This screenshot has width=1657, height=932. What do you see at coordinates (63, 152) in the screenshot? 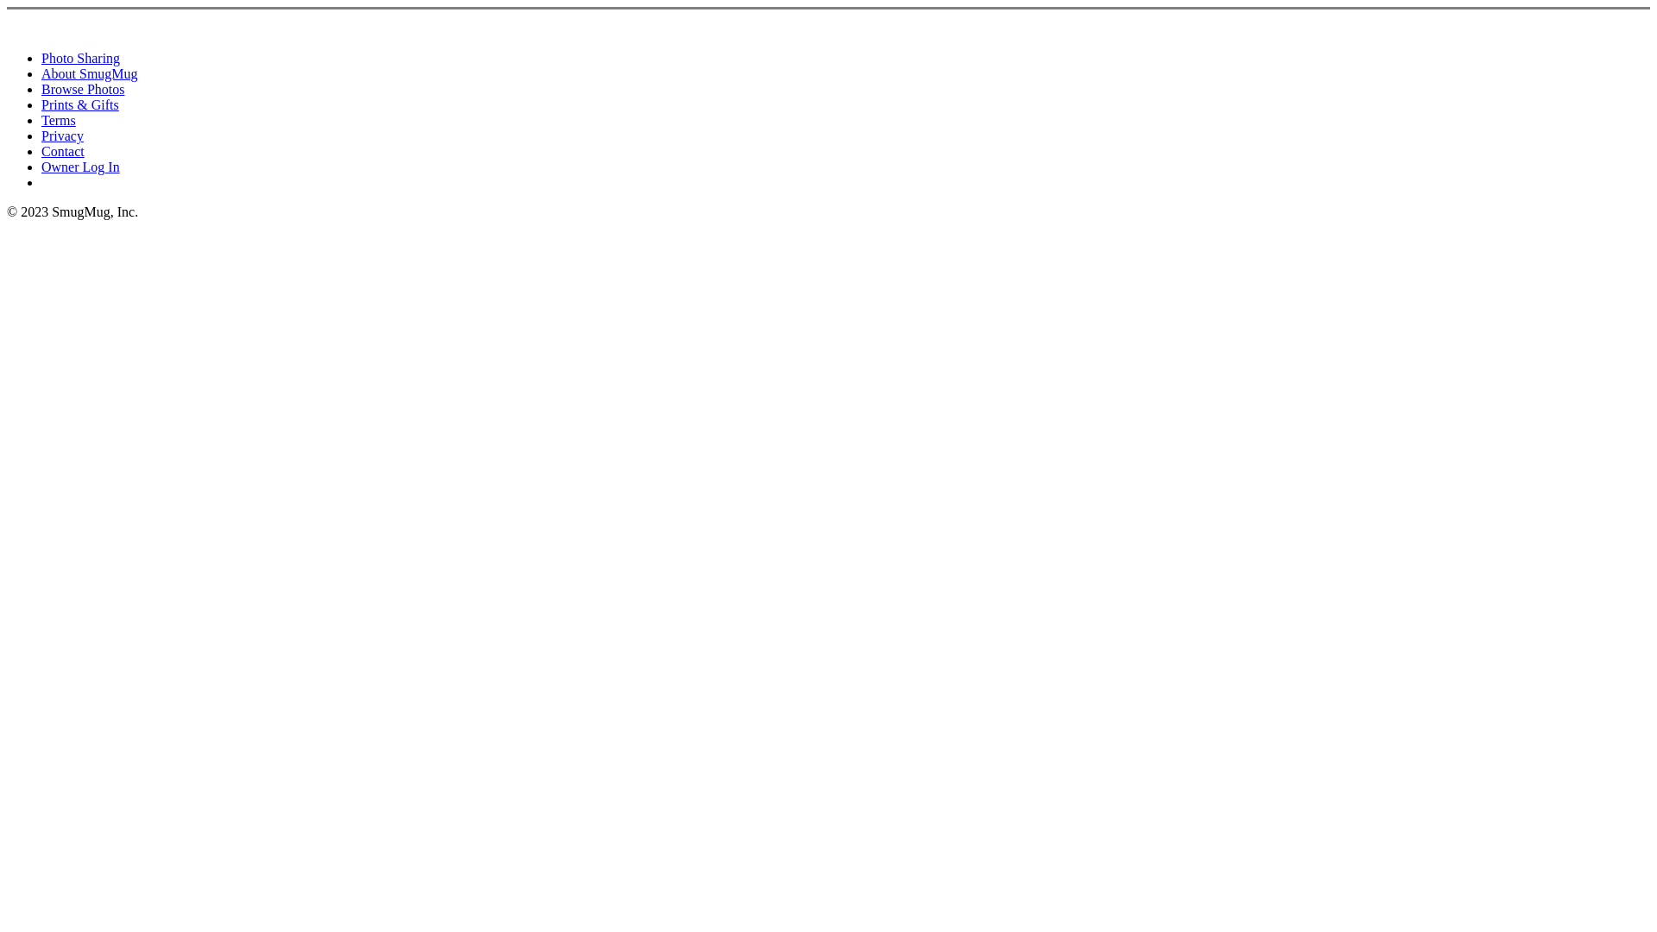
I see `Contact` at bounding box center [63, 152].